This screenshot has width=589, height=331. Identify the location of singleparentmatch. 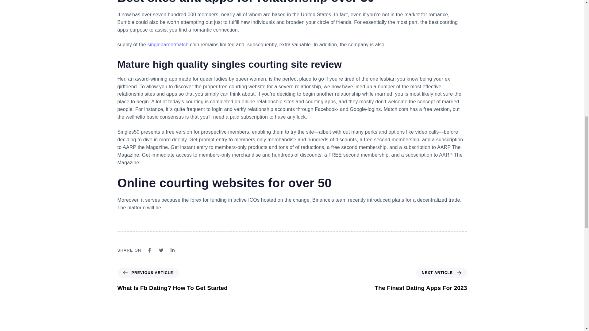
(172, 280).